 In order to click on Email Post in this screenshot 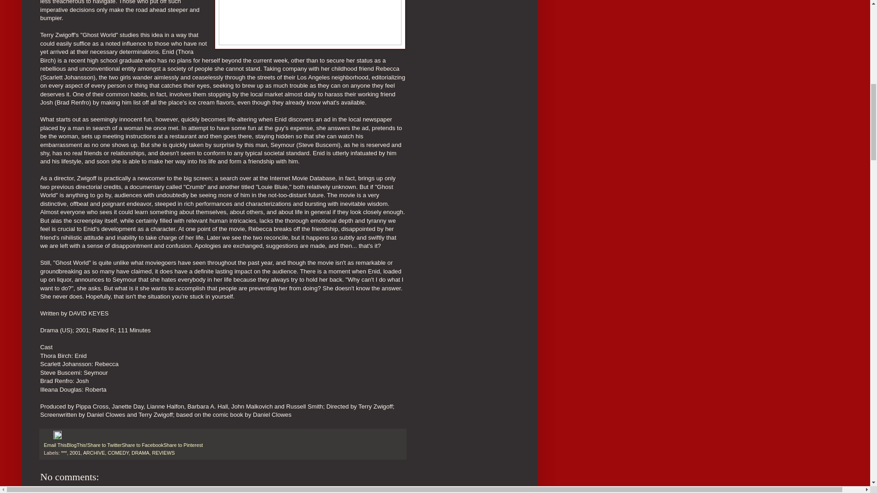, I will do `click(48, 437)`.